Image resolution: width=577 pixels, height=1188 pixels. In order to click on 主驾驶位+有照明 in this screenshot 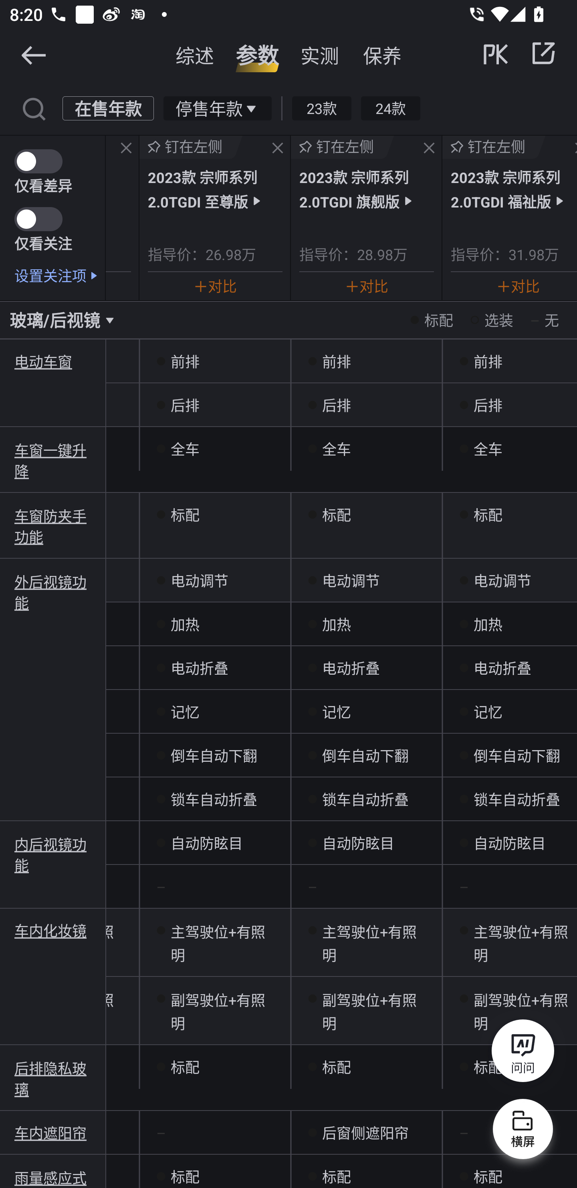, I will do `click(510, 942)`.